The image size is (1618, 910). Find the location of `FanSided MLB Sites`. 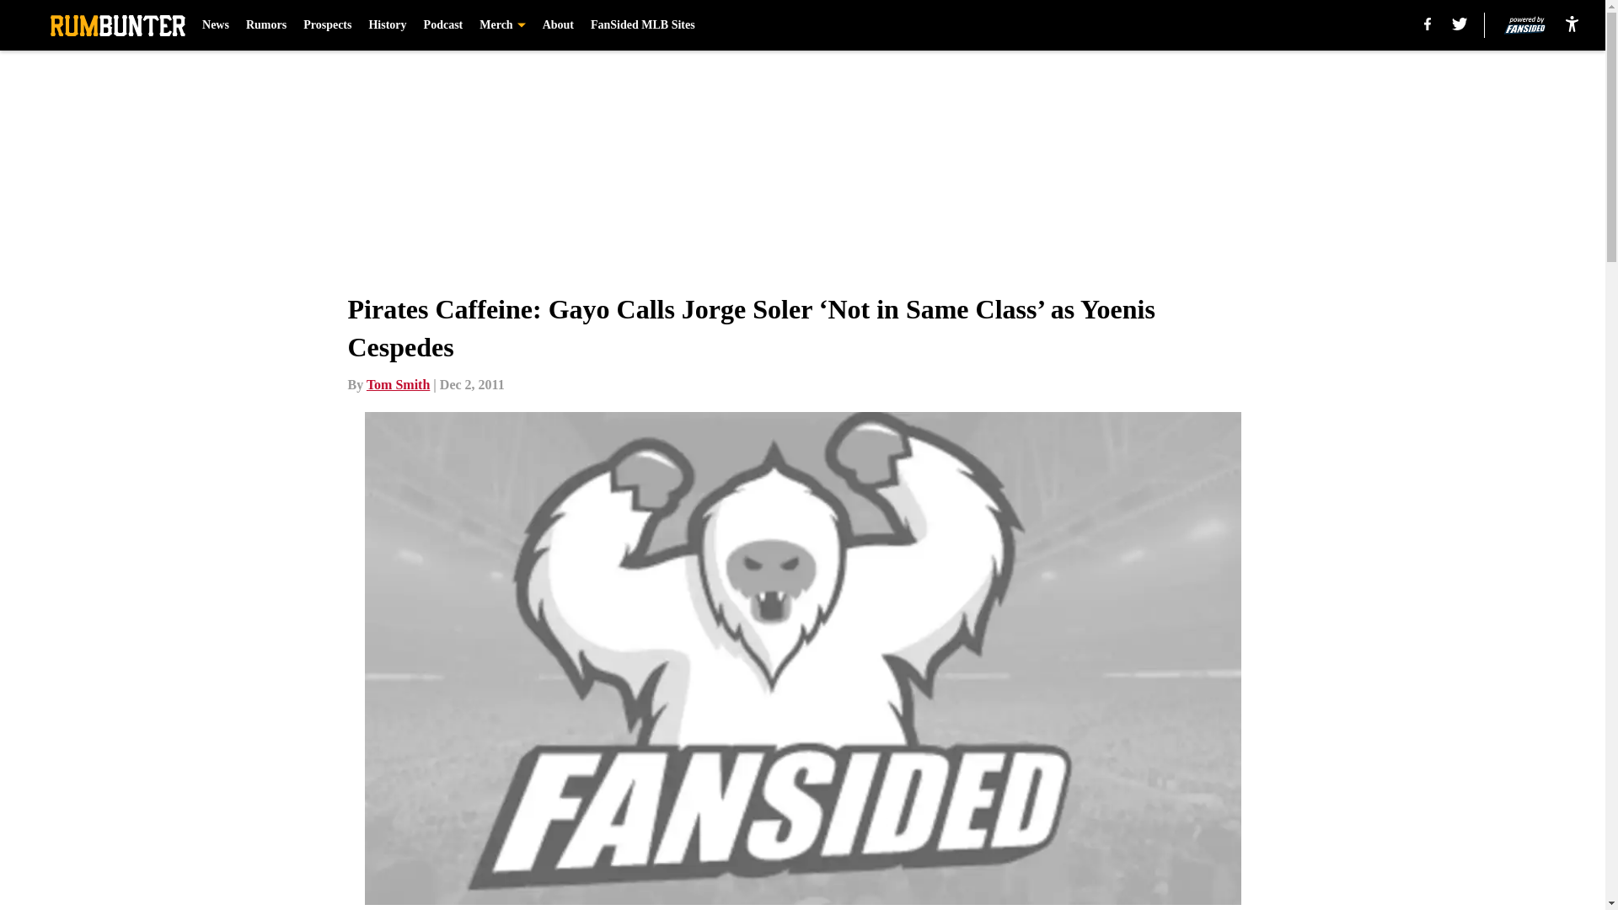

FanSided MLB Sites is located at coordinates (642, 25).